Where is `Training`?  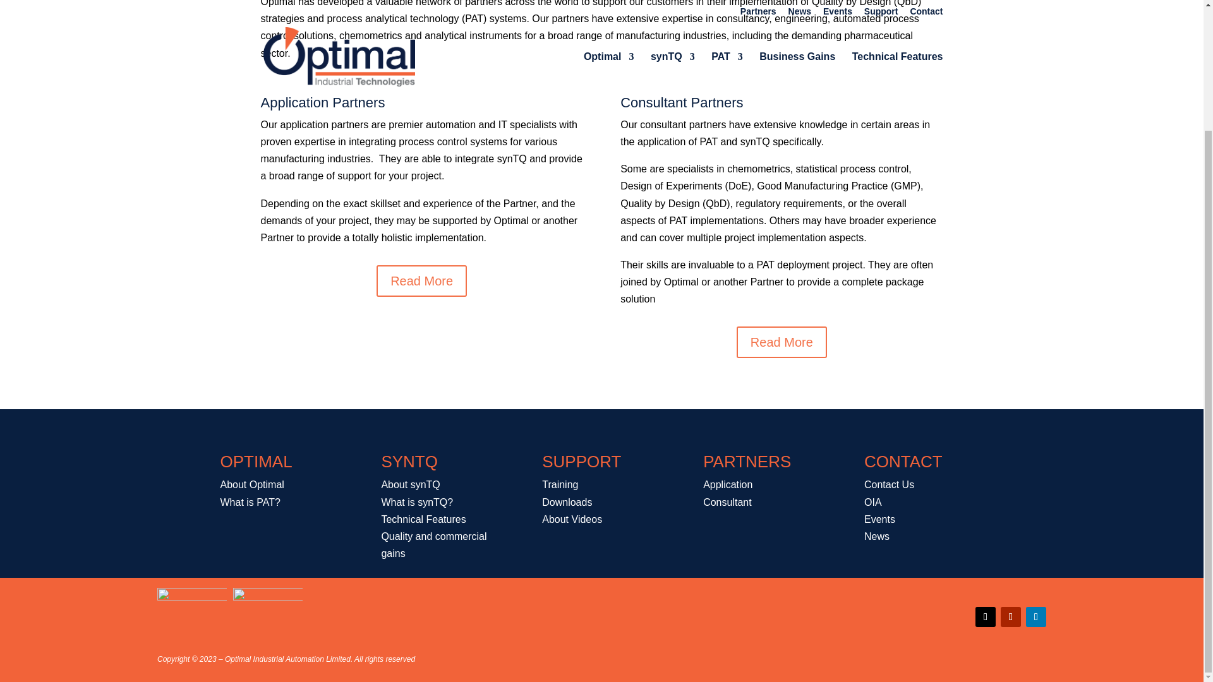 Training is located at coordinates (560, 485).